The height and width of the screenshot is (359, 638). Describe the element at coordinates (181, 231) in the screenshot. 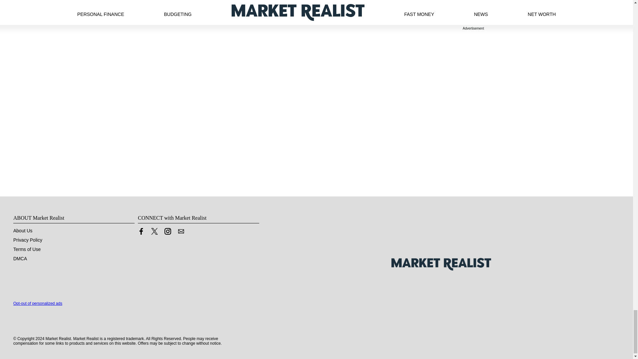

I see `Contact us by Email` at that location.